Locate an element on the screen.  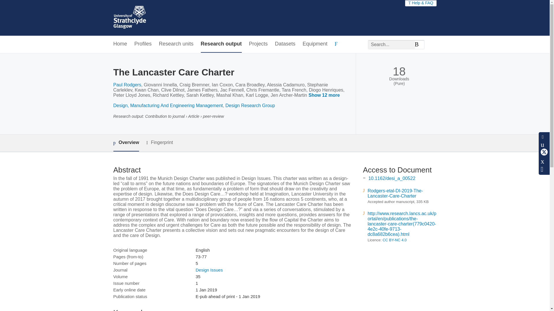
Paul Rodgers is located at coordinates (127, 85).